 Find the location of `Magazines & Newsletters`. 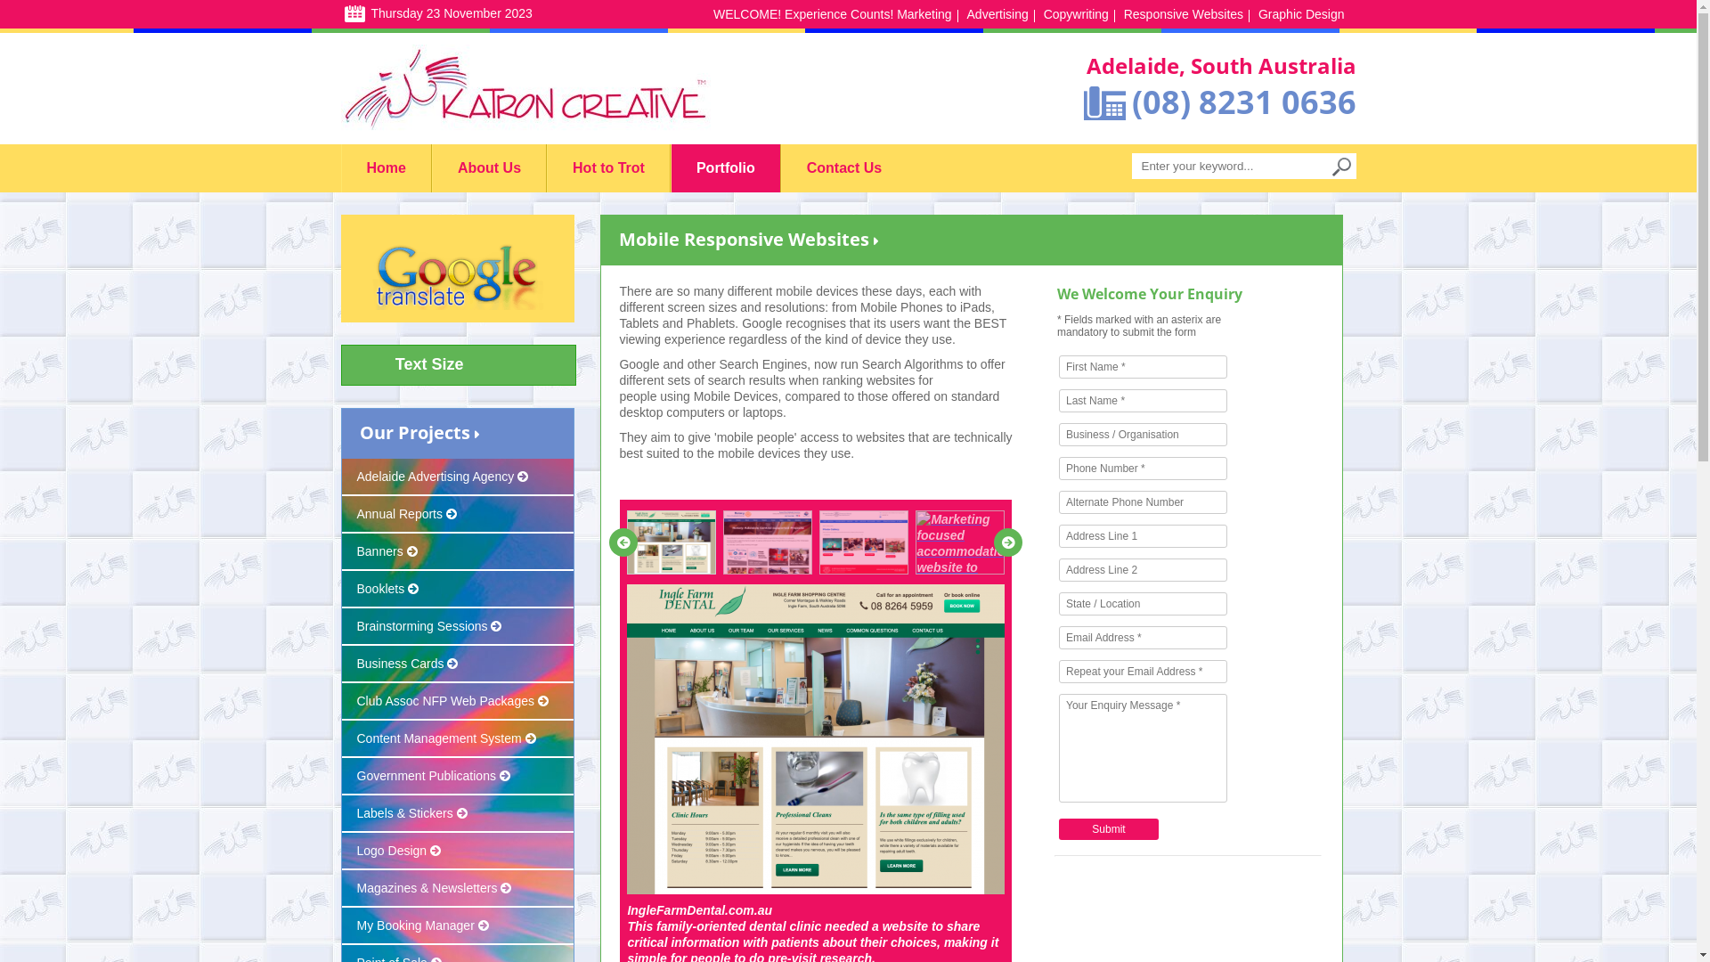

Magazines & Newsletters is located at coordinates (458, 889).